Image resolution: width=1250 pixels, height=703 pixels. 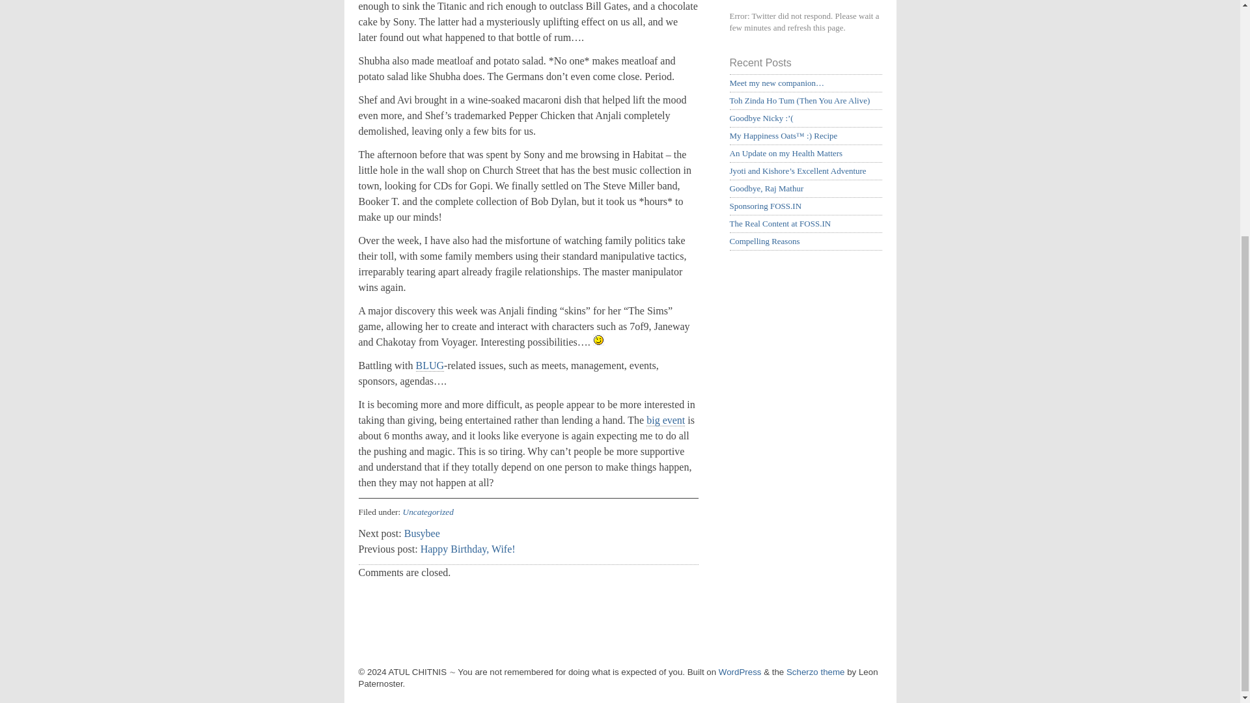 What do you see at coordinates (815, 672) in the screenshot?
I see `Scherzo theme` at bounding box center [815, 672].